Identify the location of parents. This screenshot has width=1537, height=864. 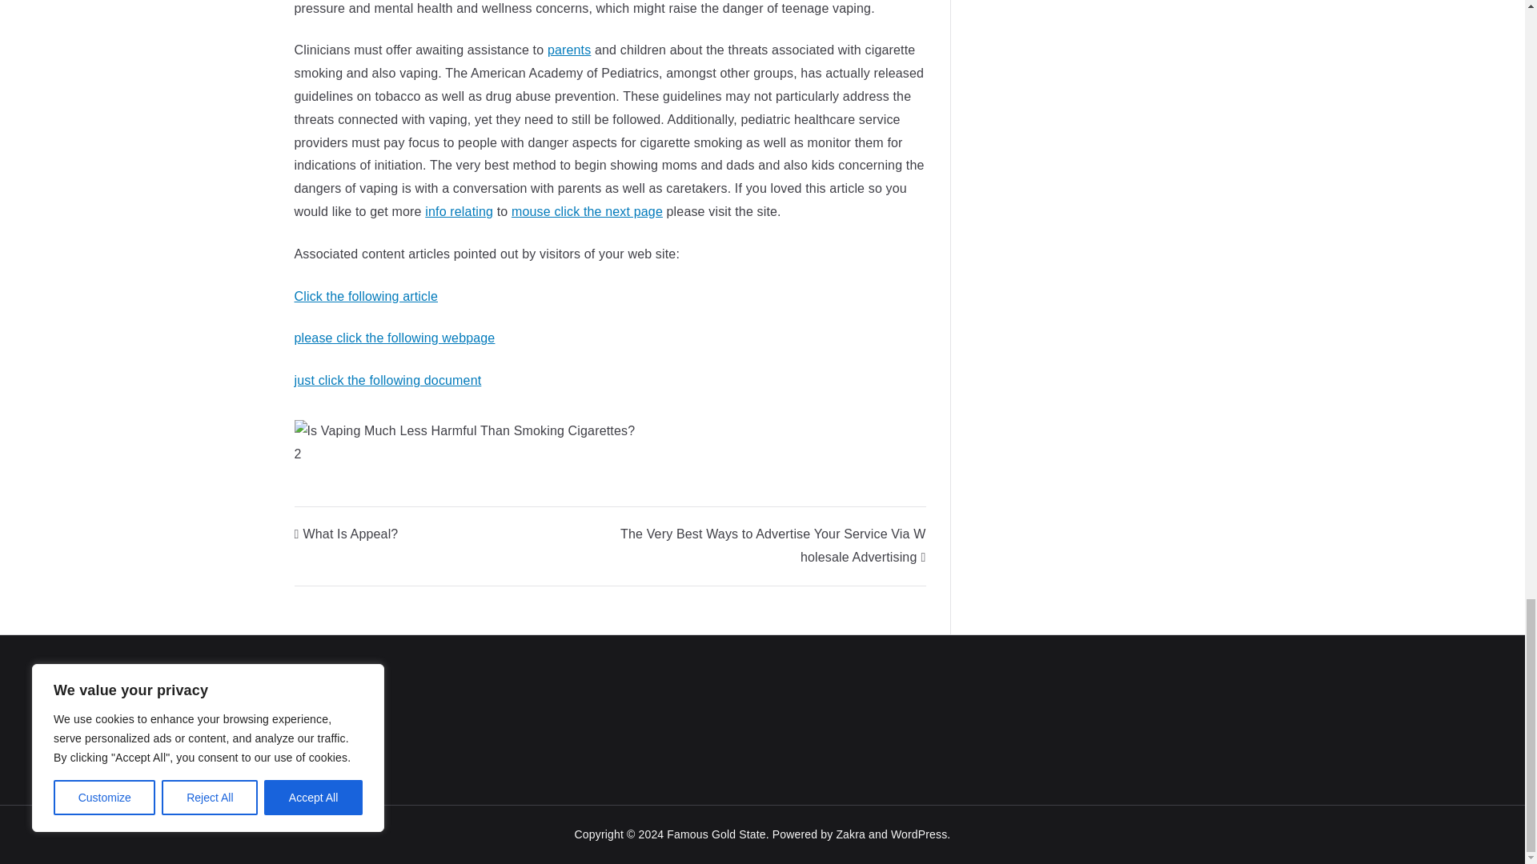
(569, 50).